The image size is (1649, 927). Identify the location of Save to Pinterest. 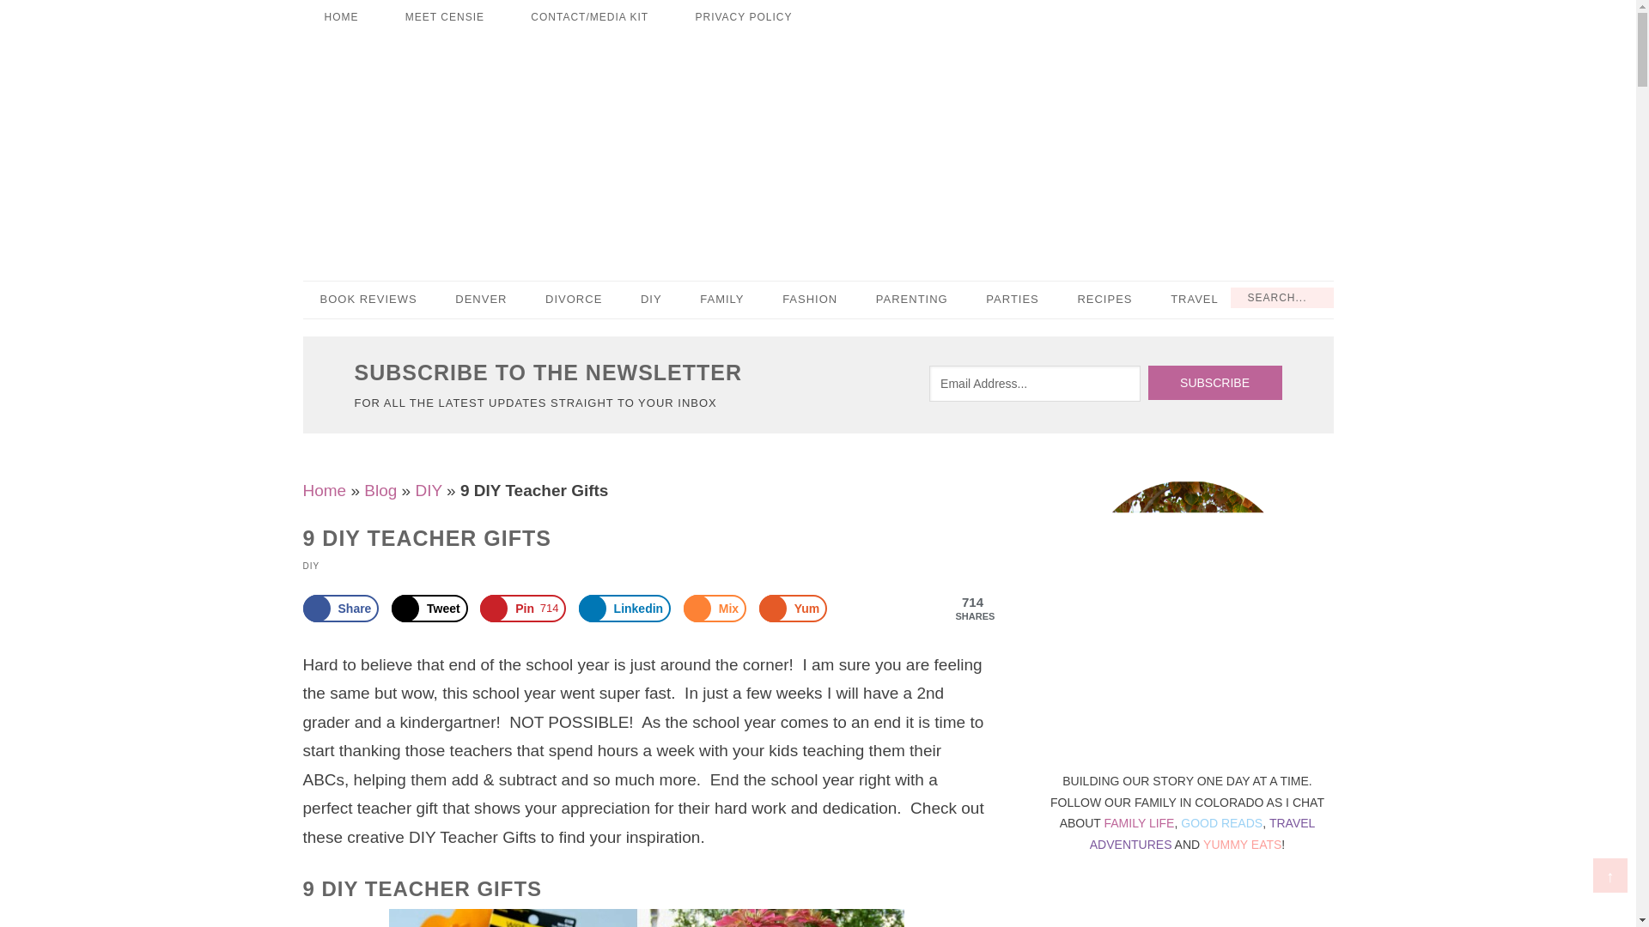
(522, 608).